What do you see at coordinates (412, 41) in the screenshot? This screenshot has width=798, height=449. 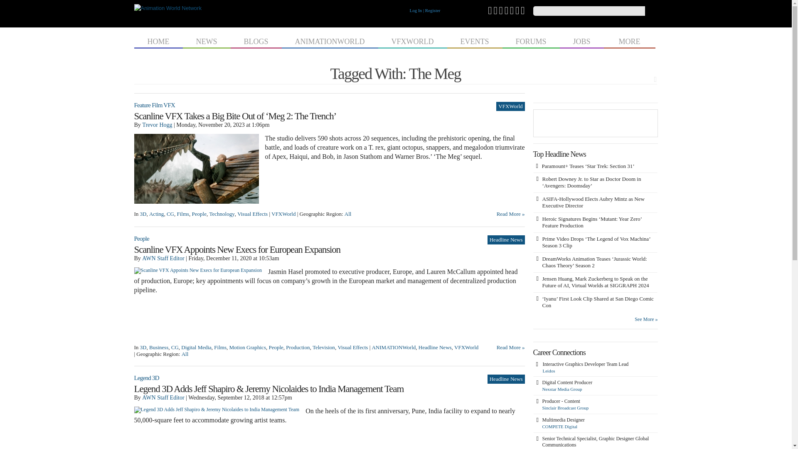 I see `VFXWORLD` at bounding box center [412, 41].